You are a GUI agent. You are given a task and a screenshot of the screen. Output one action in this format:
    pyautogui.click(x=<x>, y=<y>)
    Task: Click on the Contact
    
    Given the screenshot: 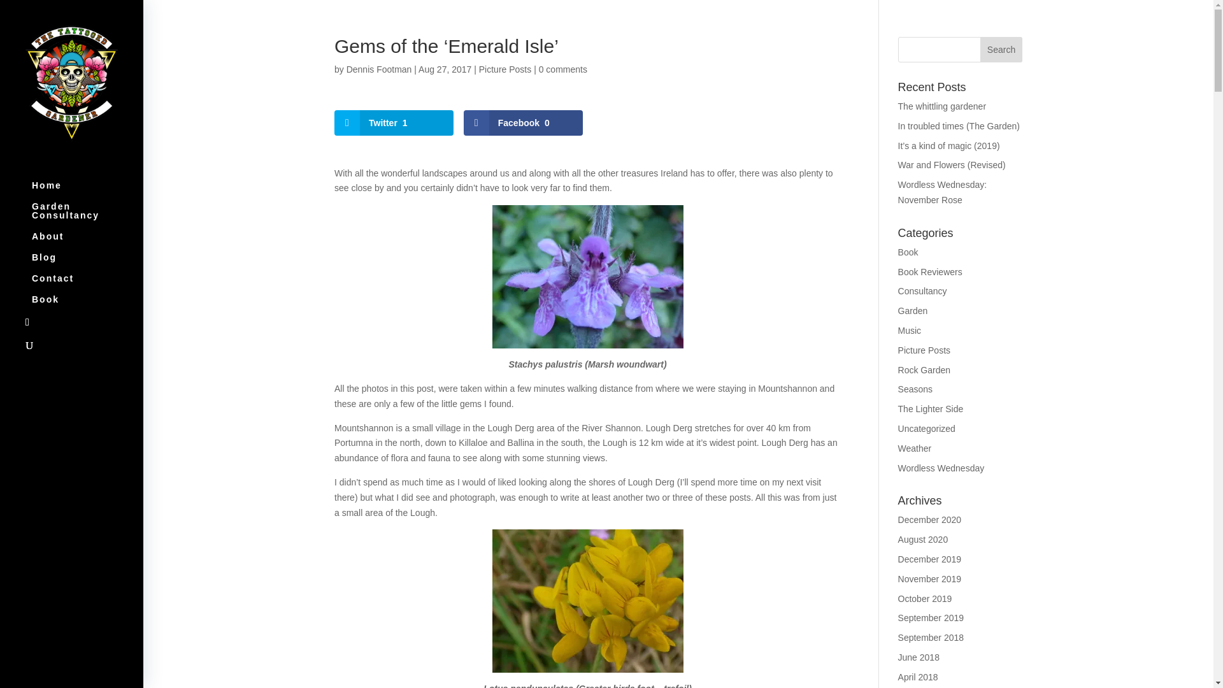 What is the action you would take?
    pyautogui.click(x=84, y=284)
    